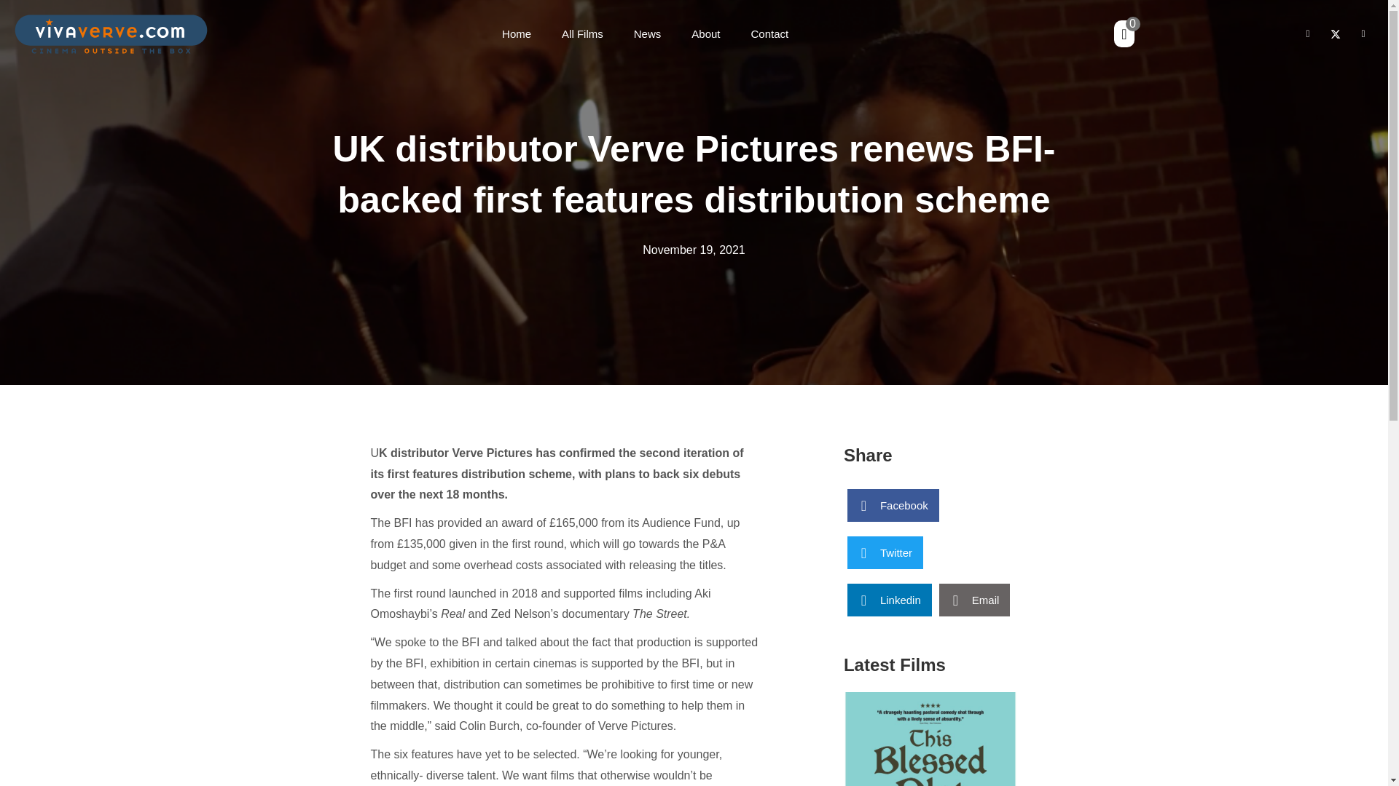  What do you see at coordinates (516, 33) in the screenshot?
I see `Home` at bounding box center [516, 33].